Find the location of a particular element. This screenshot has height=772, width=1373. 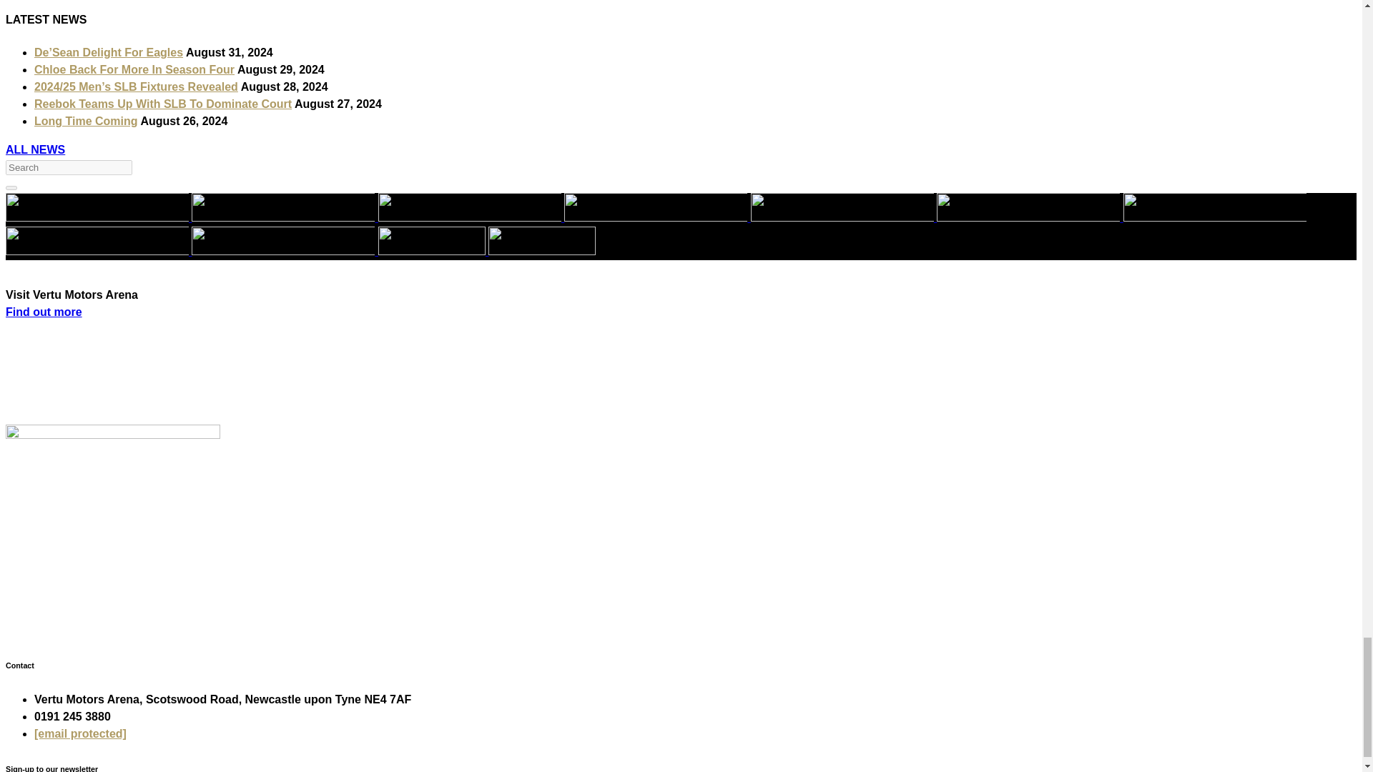

Muckle LLP is located at coordinates (655, 207).